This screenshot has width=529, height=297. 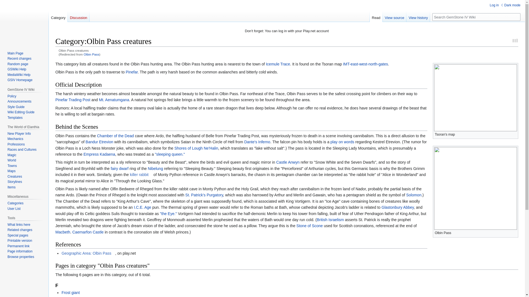 What do you see at coordinates (63, 232) in the screenshot?
I see `Macbeth` at bounding box center [63, 232].